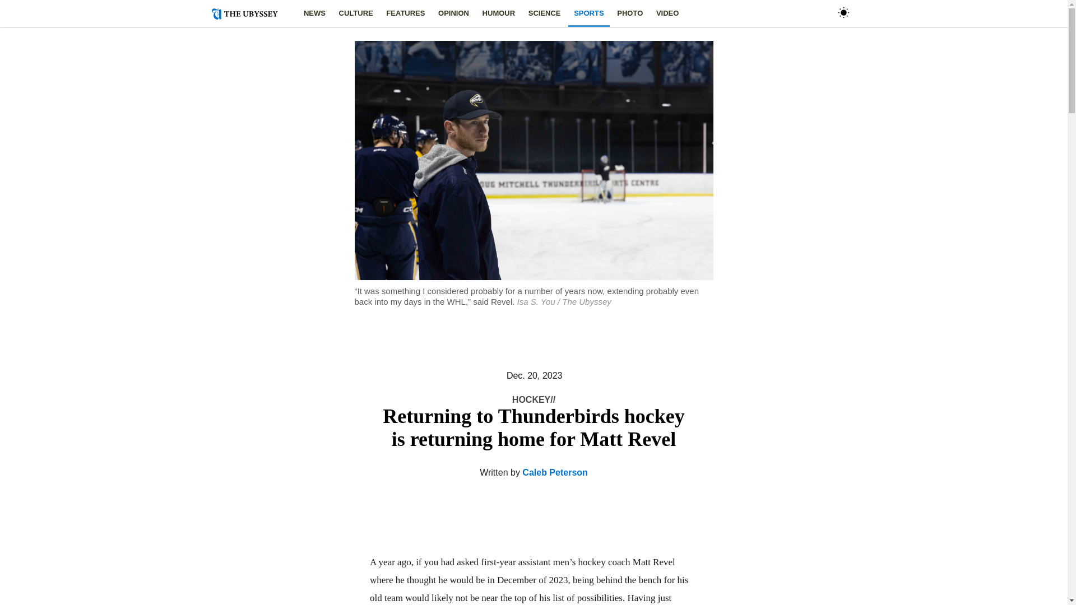 The image size is (1076, 605). I want to click on HUMOUR, so click(499, 13).